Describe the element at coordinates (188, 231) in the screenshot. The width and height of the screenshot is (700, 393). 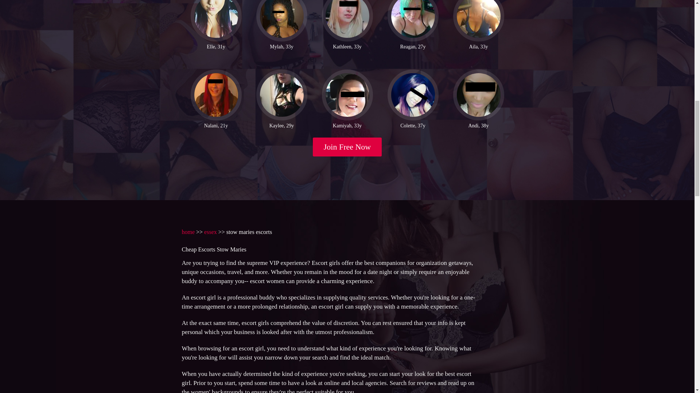
I see `home` at that location.